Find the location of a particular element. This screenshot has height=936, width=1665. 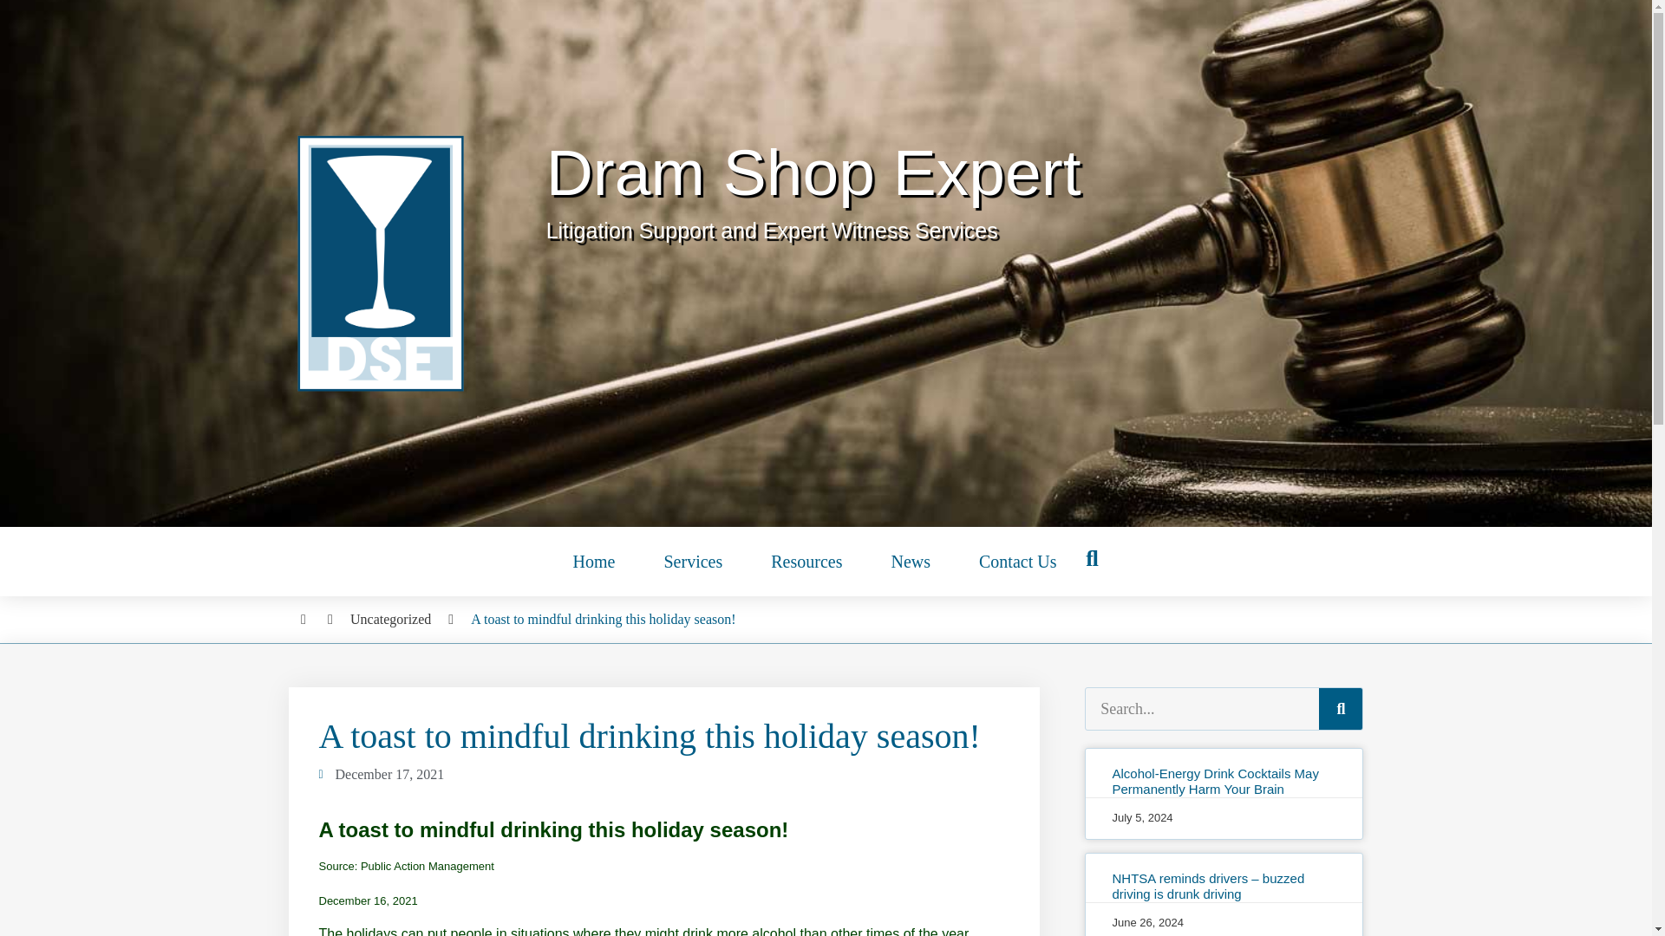

Uncategorized is located at coordinates (390, 619).